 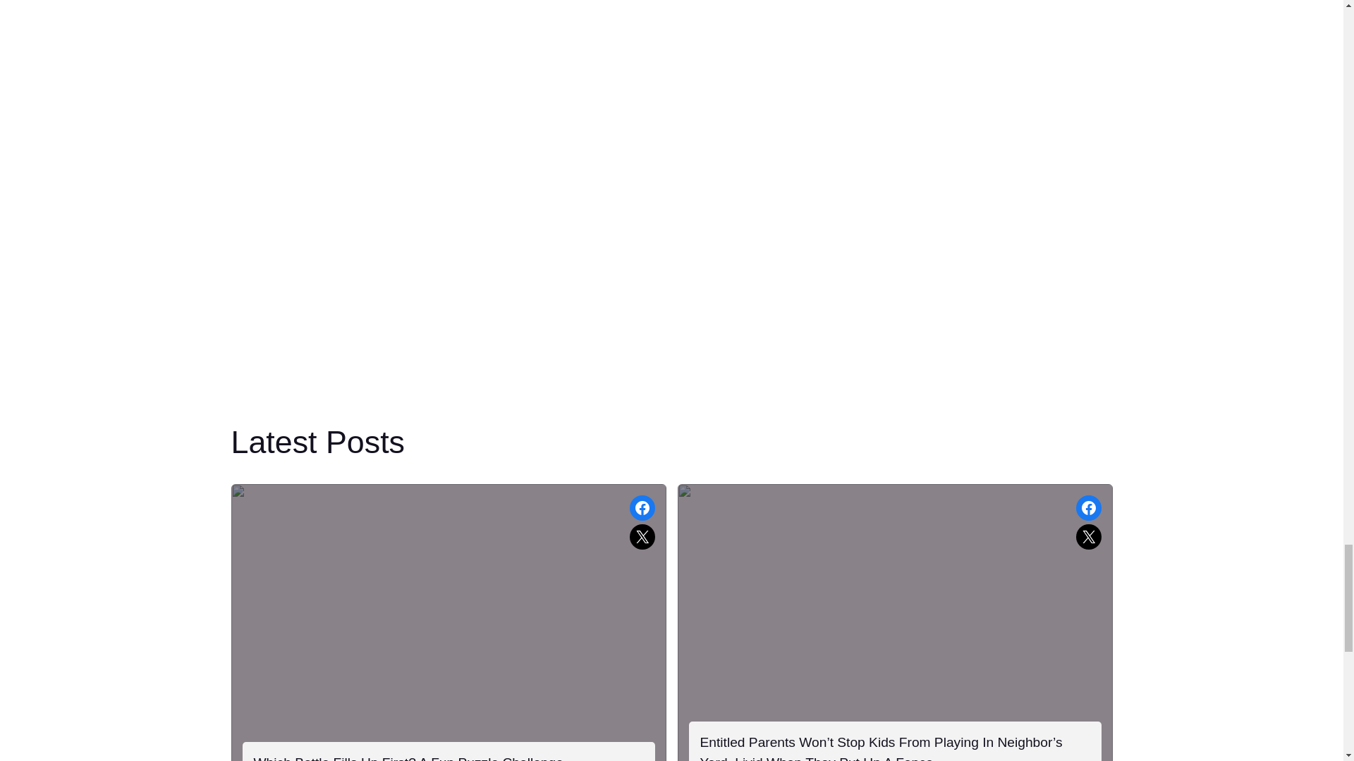 I want to click on Which Bottle Fills Up First? A Fun Puzzle Challenge, so click(x=408, y=757).